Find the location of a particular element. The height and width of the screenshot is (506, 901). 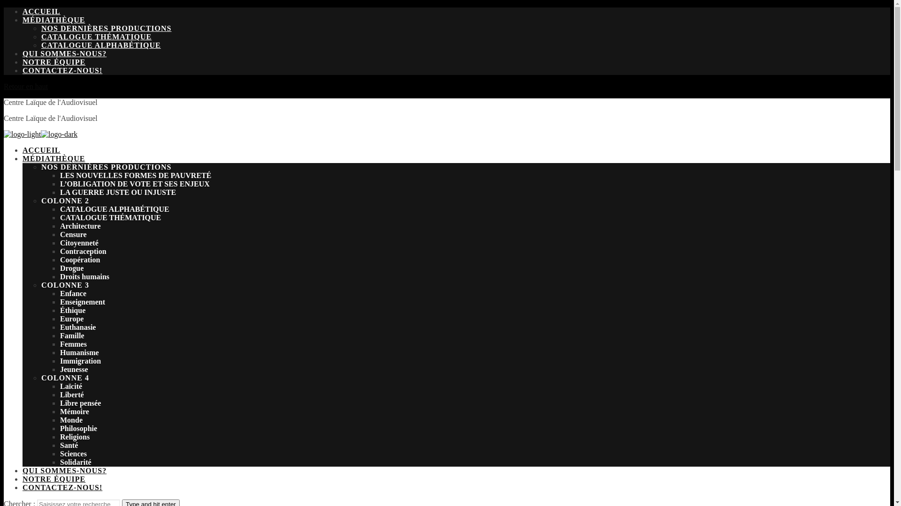

Droits humains is located at coordinates (84, 276).